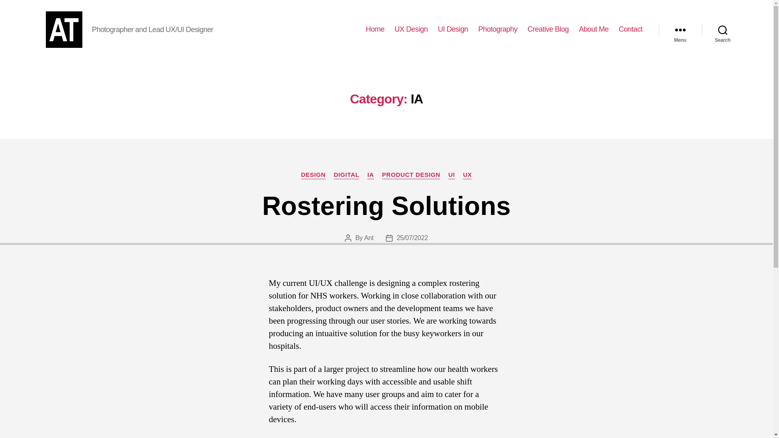 Image resolution: width=779 pixels, height=438 pixels. I want to click on Creative Blog, so click(548, 29).